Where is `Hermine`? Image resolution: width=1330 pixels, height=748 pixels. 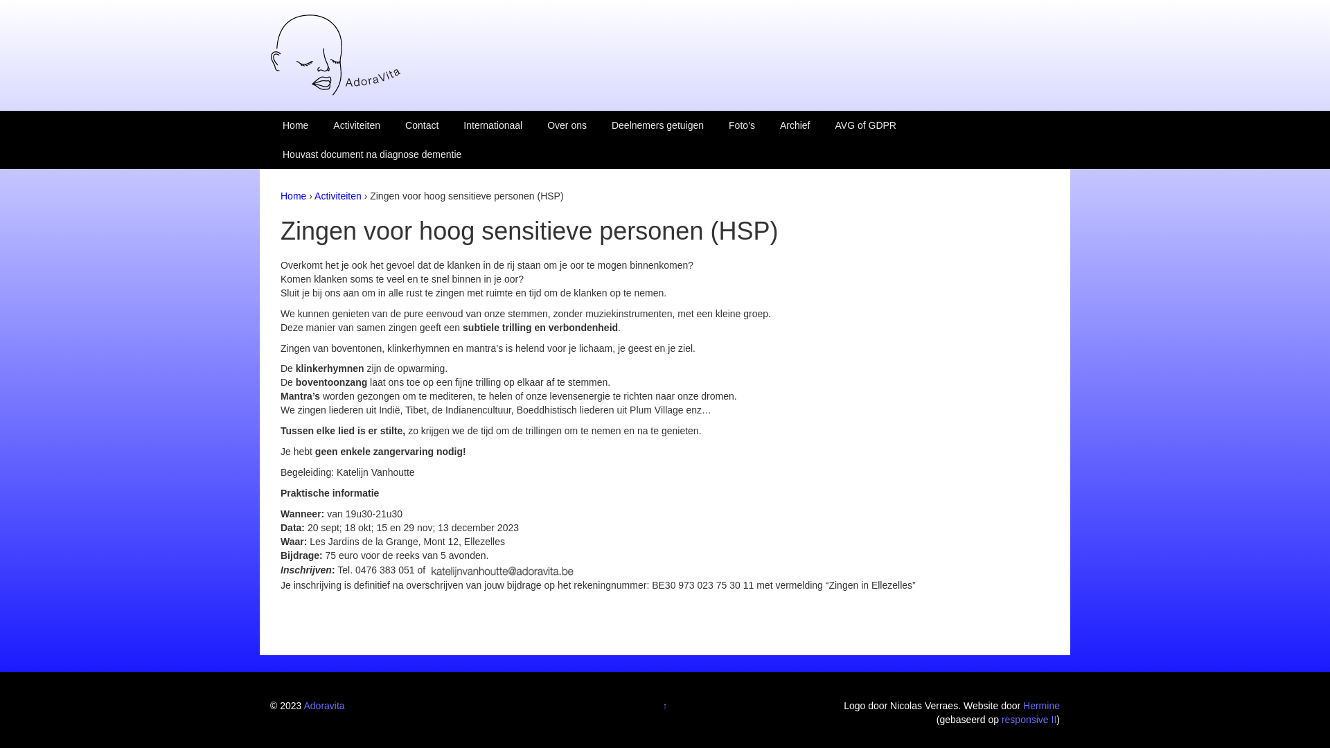
Hermine is located at coordinates (1042, 706).